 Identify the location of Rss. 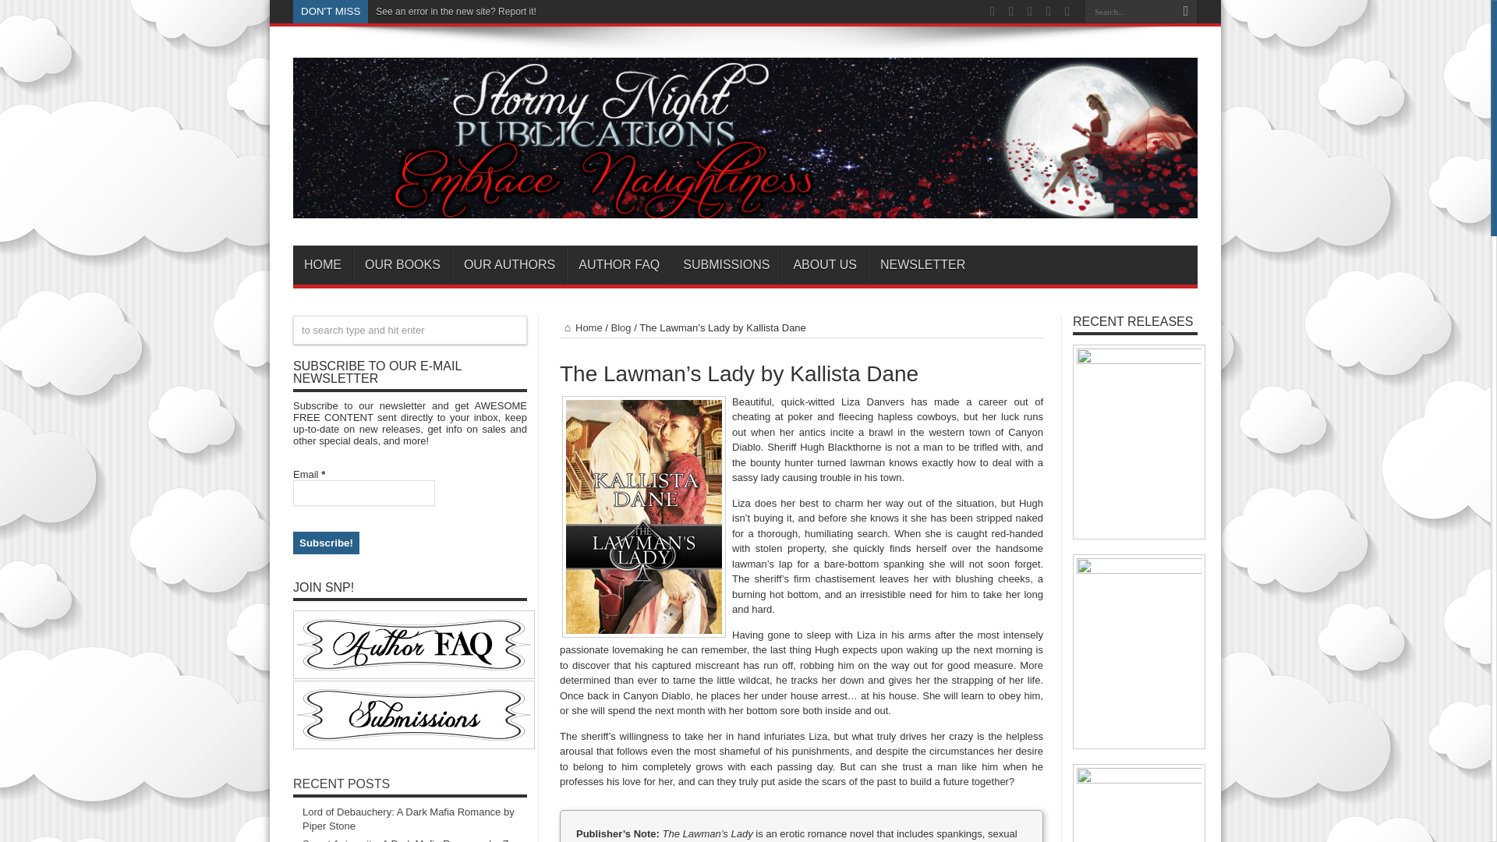
(992, 12).